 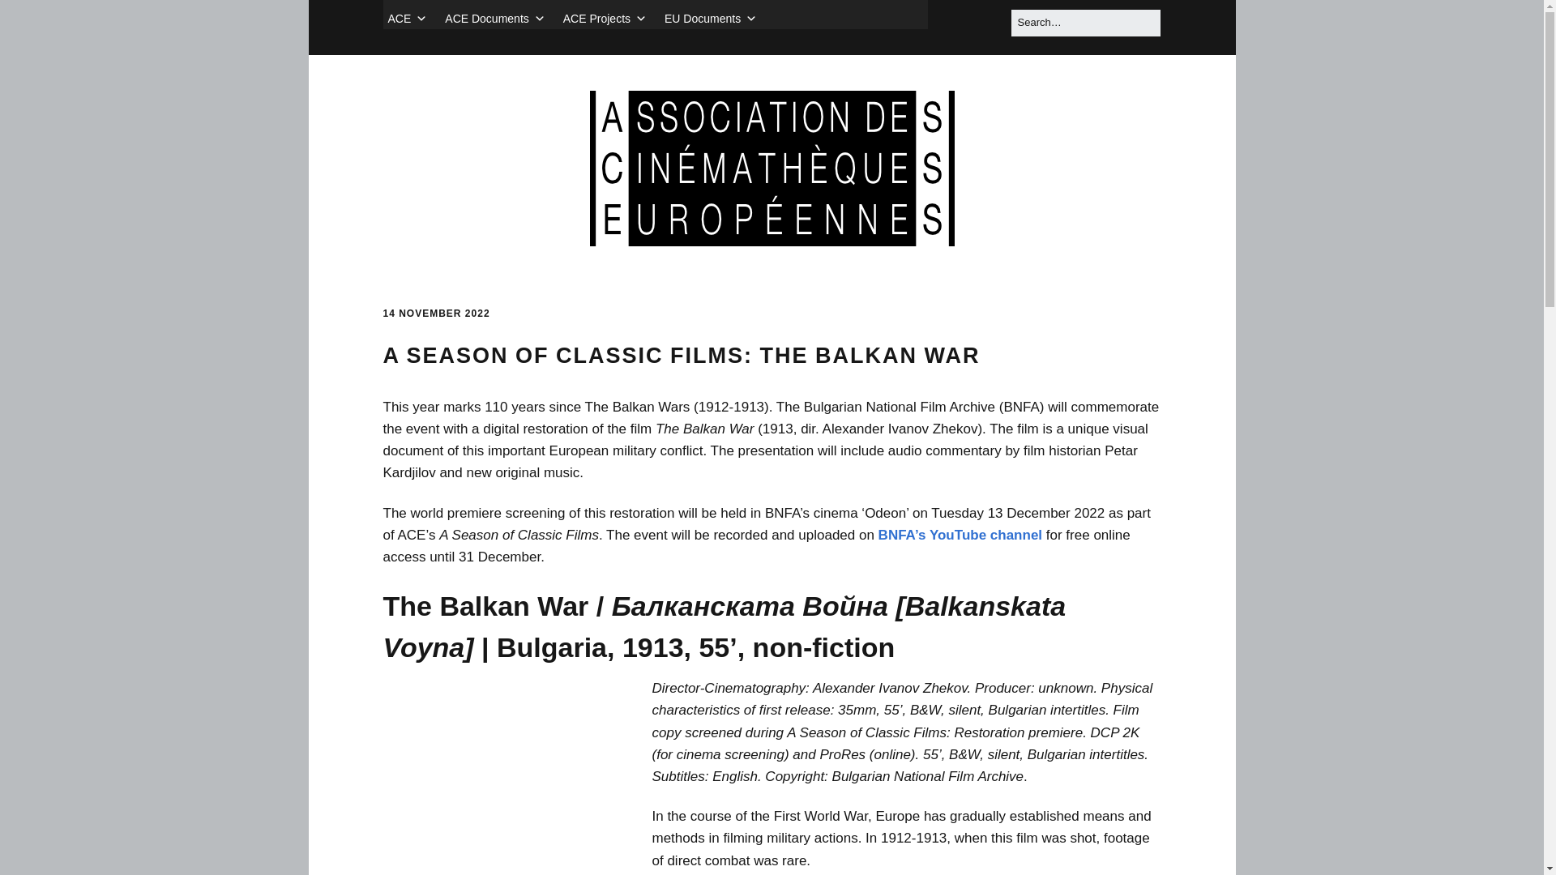 I want to click on ACE Projects, so click(x=605, y=18).